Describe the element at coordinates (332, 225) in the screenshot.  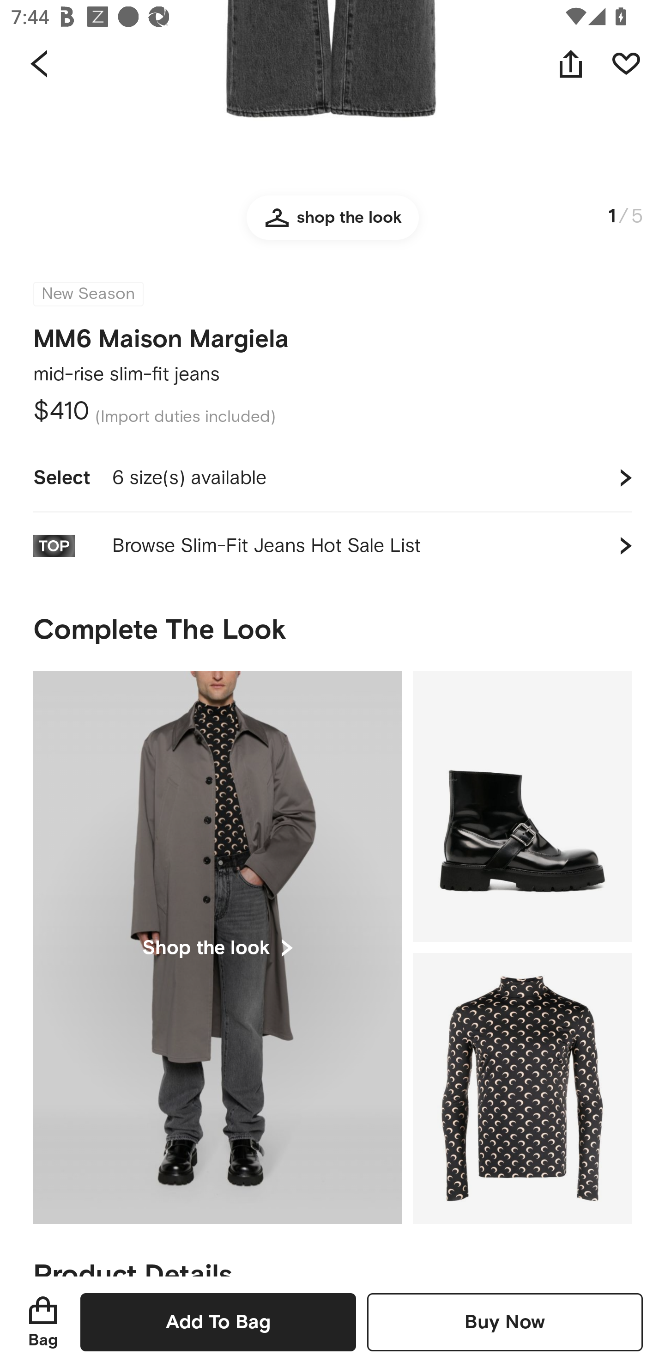
I see `shop the look` at that location.